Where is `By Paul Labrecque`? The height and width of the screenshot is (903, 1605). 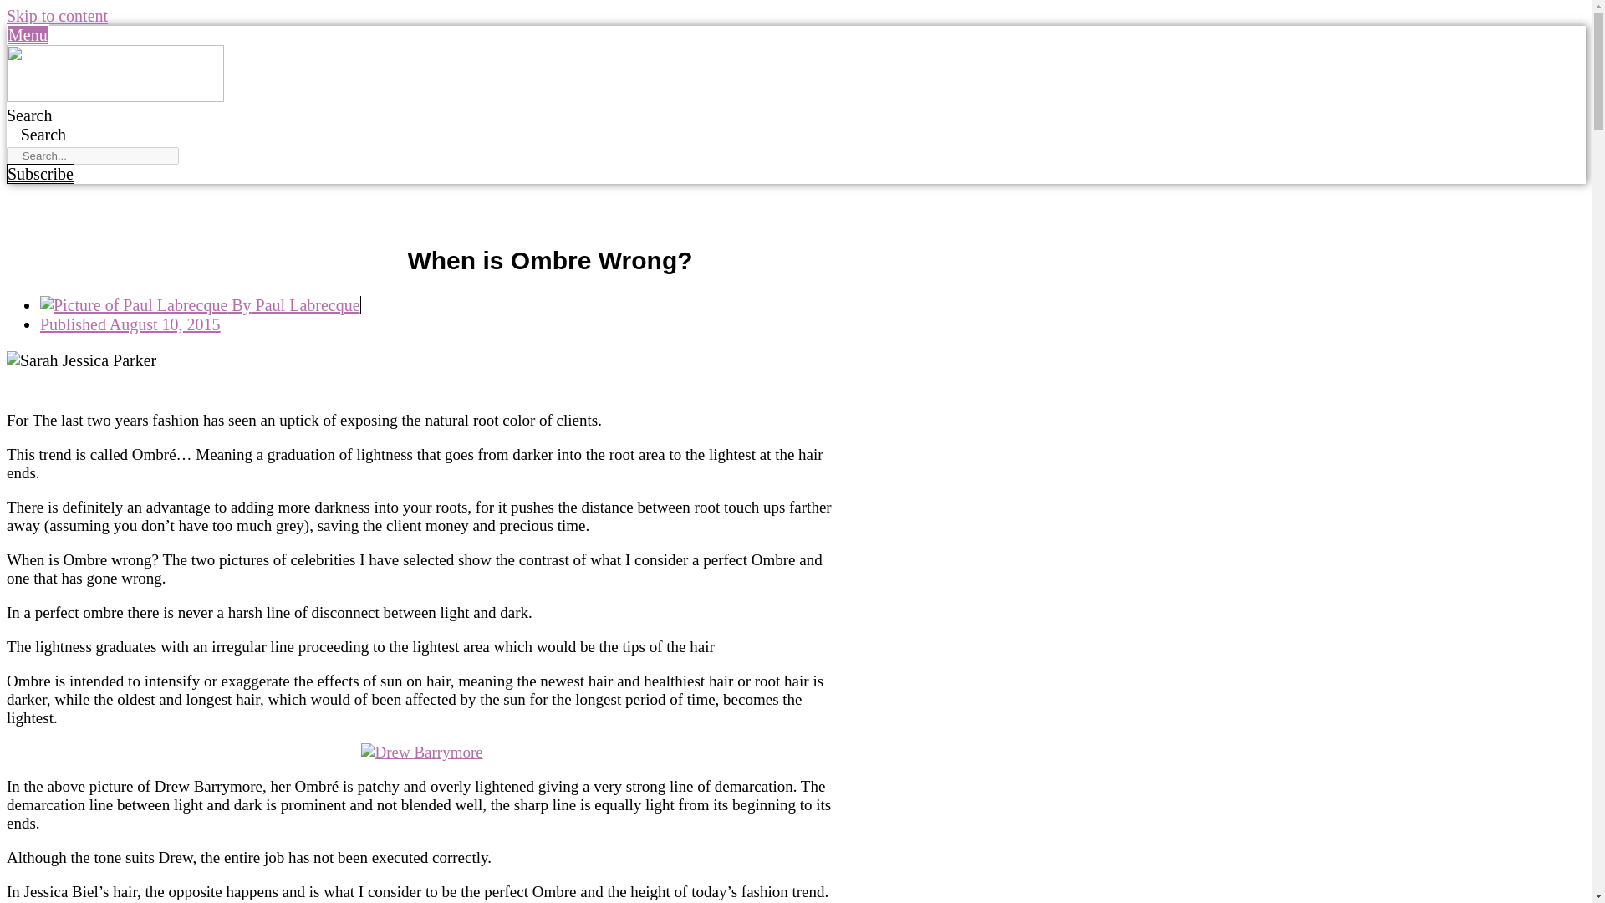 By Paul Labrecque is located at coordinates (200, 304).